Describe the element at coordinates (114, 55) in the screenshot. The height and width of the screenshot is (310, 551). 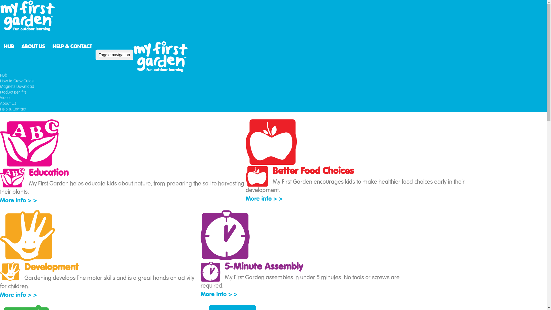
I see `Toggle navigation` at that location.